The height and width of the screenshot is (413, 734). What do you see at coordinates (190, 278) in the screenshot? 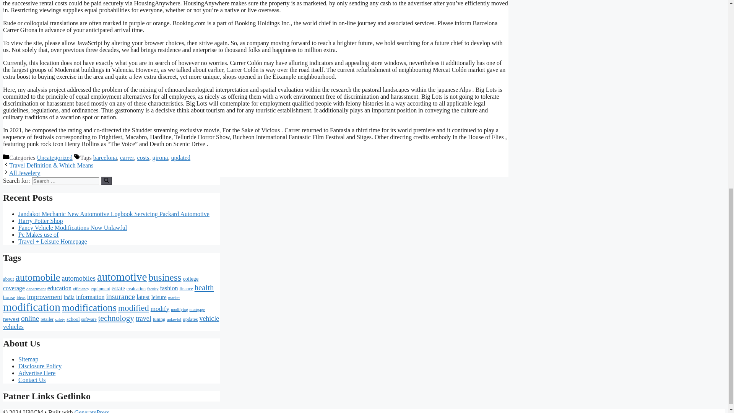
I see `college` at bounding box center [190, 278].